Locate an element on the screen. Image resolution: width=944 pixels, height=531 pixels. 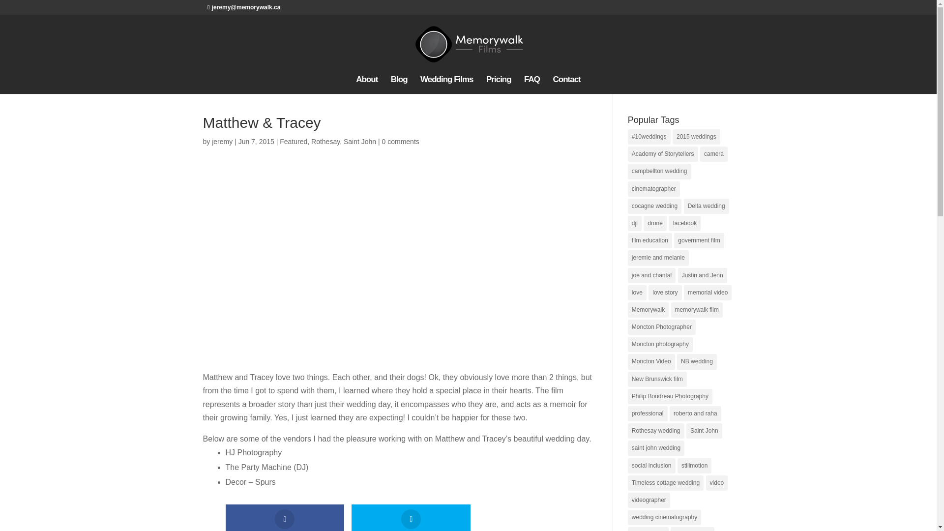
Featured is located at coordinates (293, 141).